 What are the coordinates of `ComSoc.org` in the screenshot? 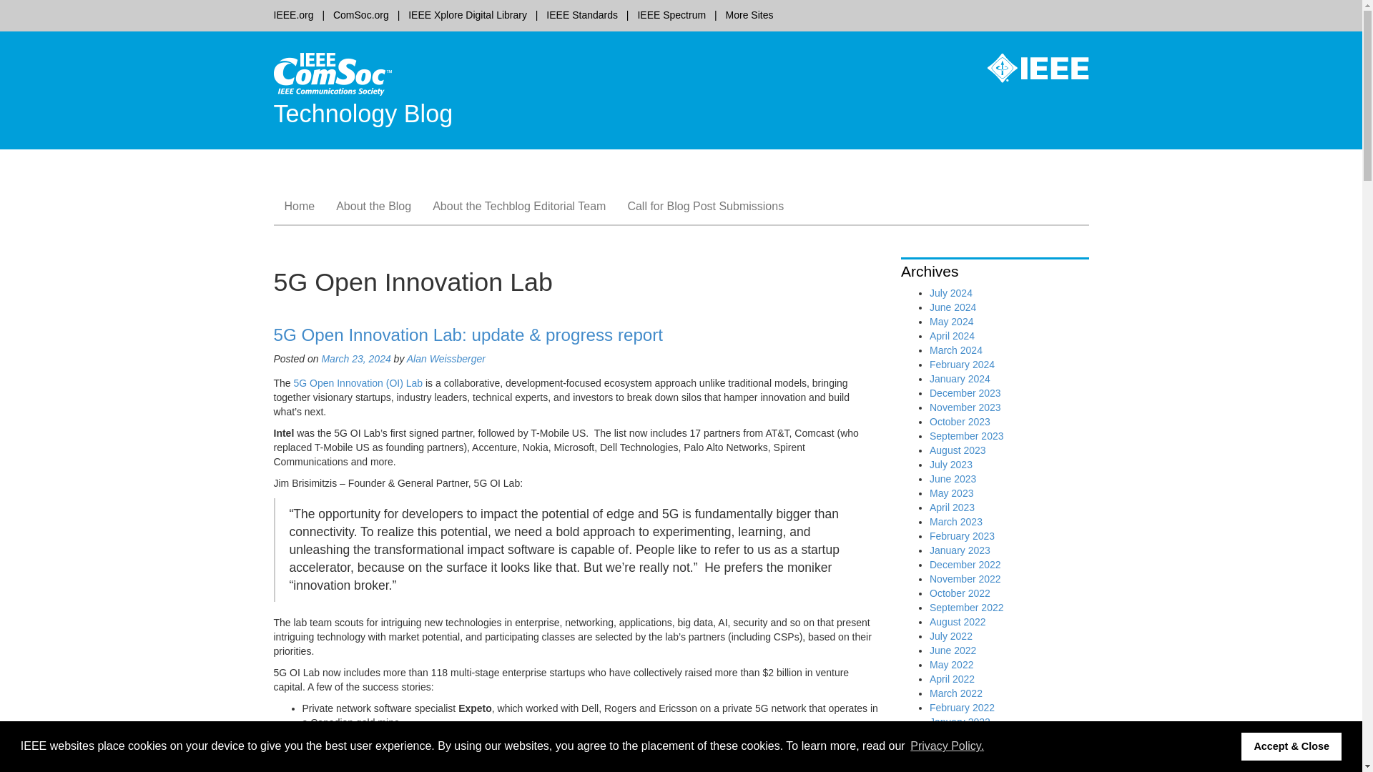 It's located at (360, 14).